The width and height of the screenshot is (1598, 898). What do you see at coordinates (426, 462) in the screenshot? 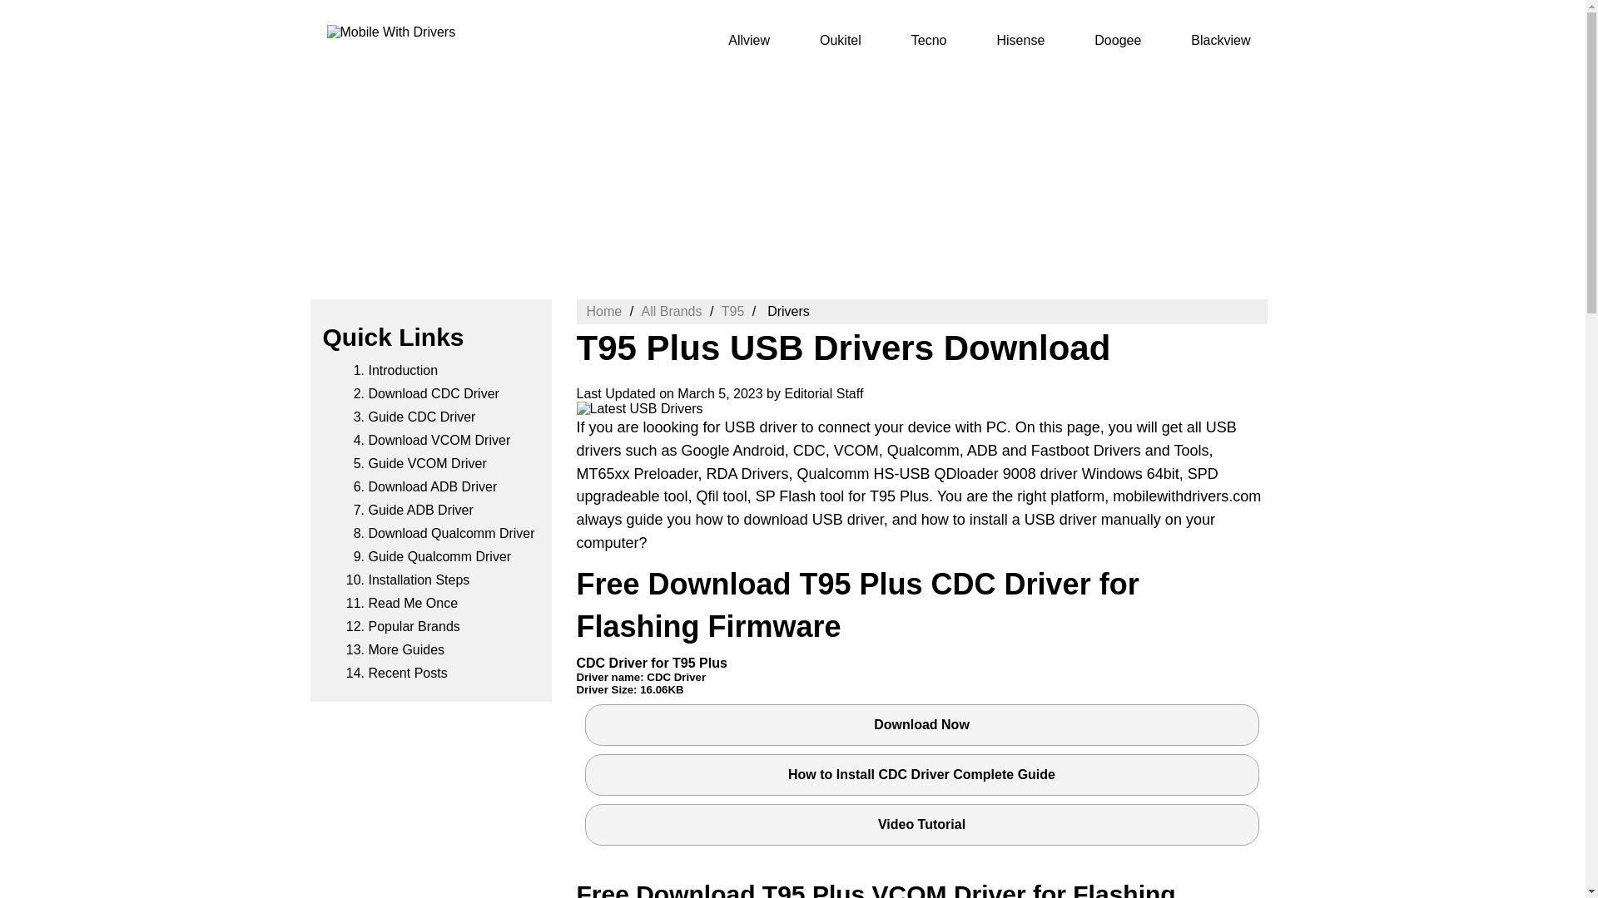
I see `Guide VCOM Driver` at bounding box center [426, 462].